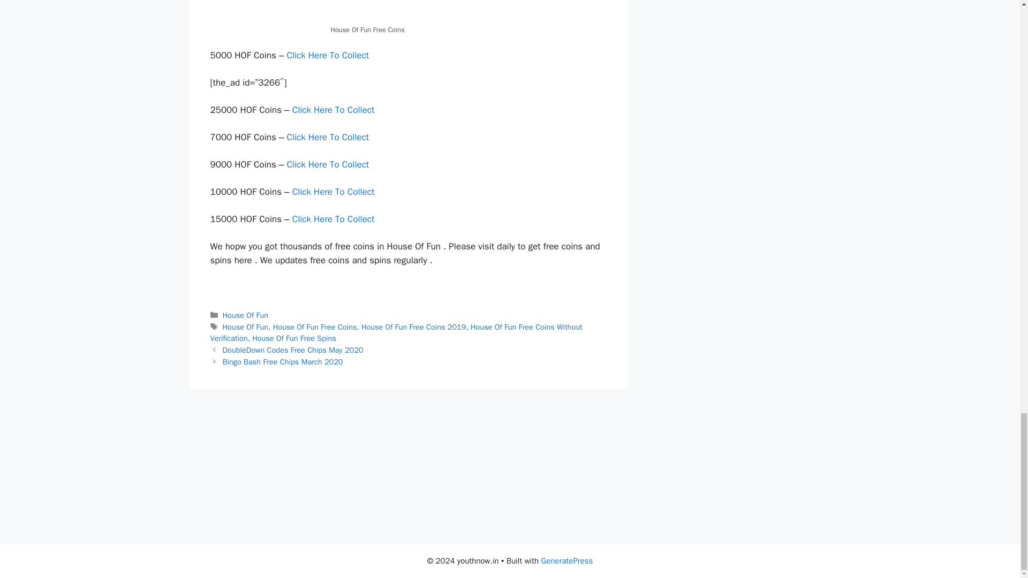 This screenshot has height=578, width=1028. I want to click on Click Here To Collect , so click(334, 192).